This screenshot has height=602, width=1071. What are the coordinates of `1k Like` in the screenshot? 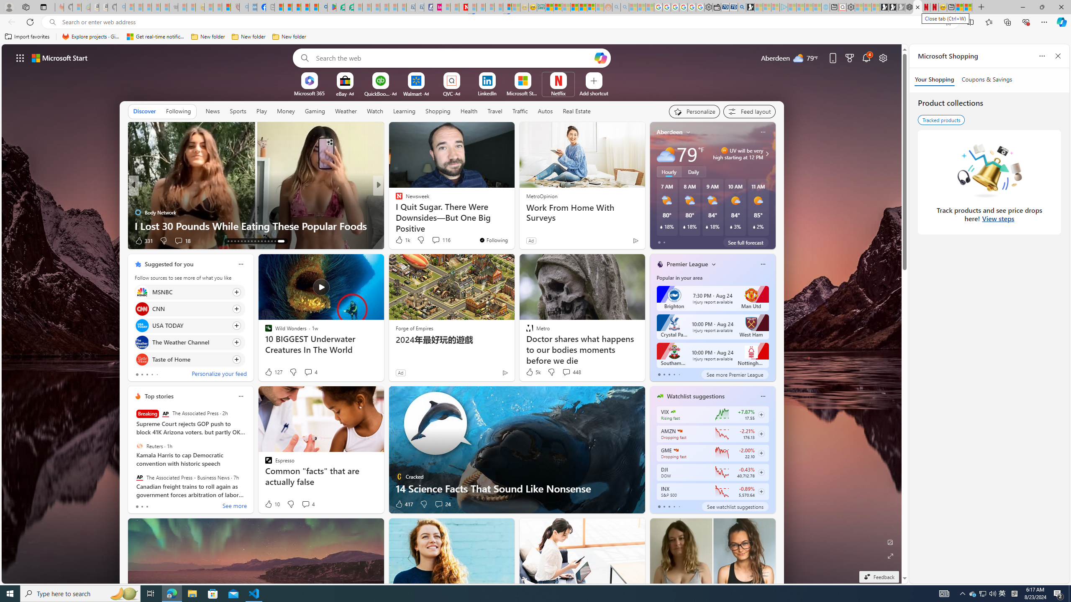 It's located at (402, 240).